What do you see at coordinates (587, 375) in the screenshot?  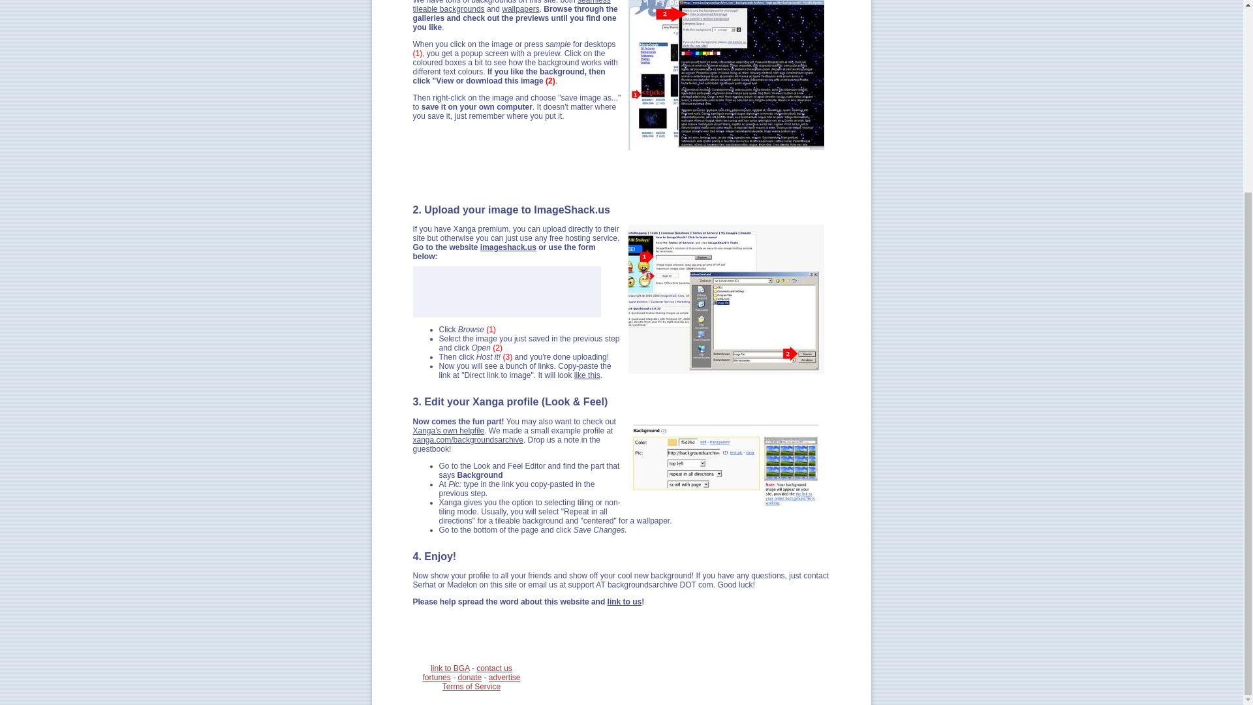 I see `like this` at bounding box center [587, 375].